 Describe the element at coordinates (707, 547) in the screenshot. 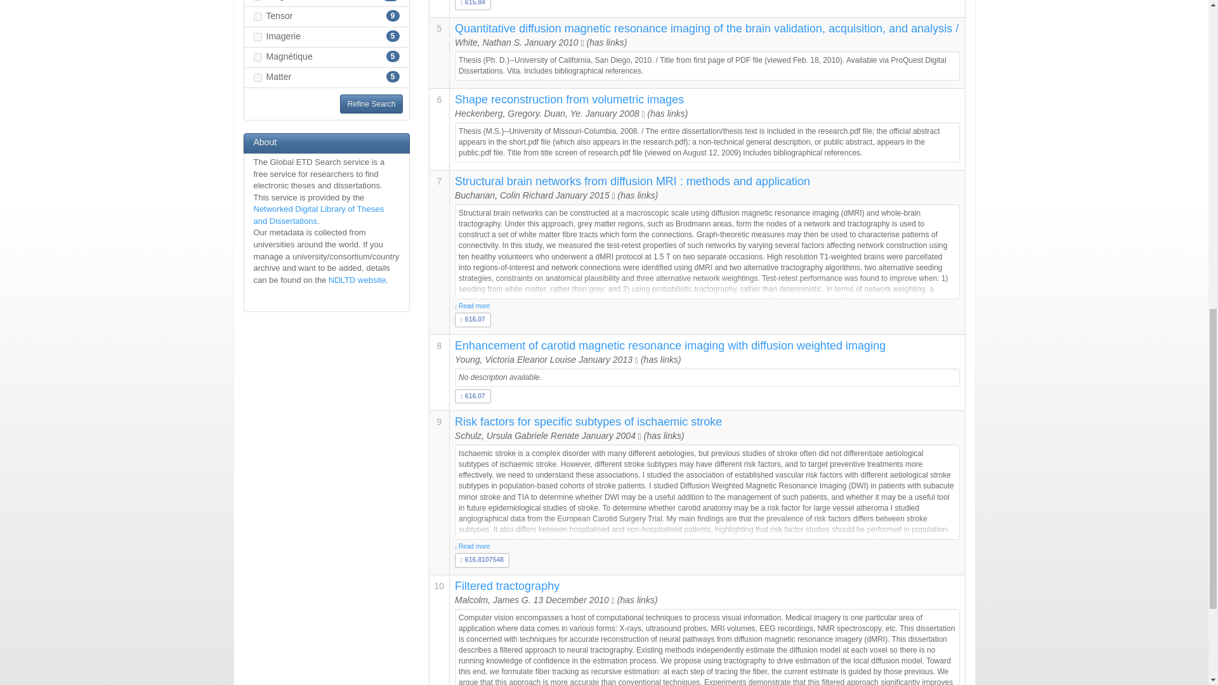

I see `Read more` at that location.